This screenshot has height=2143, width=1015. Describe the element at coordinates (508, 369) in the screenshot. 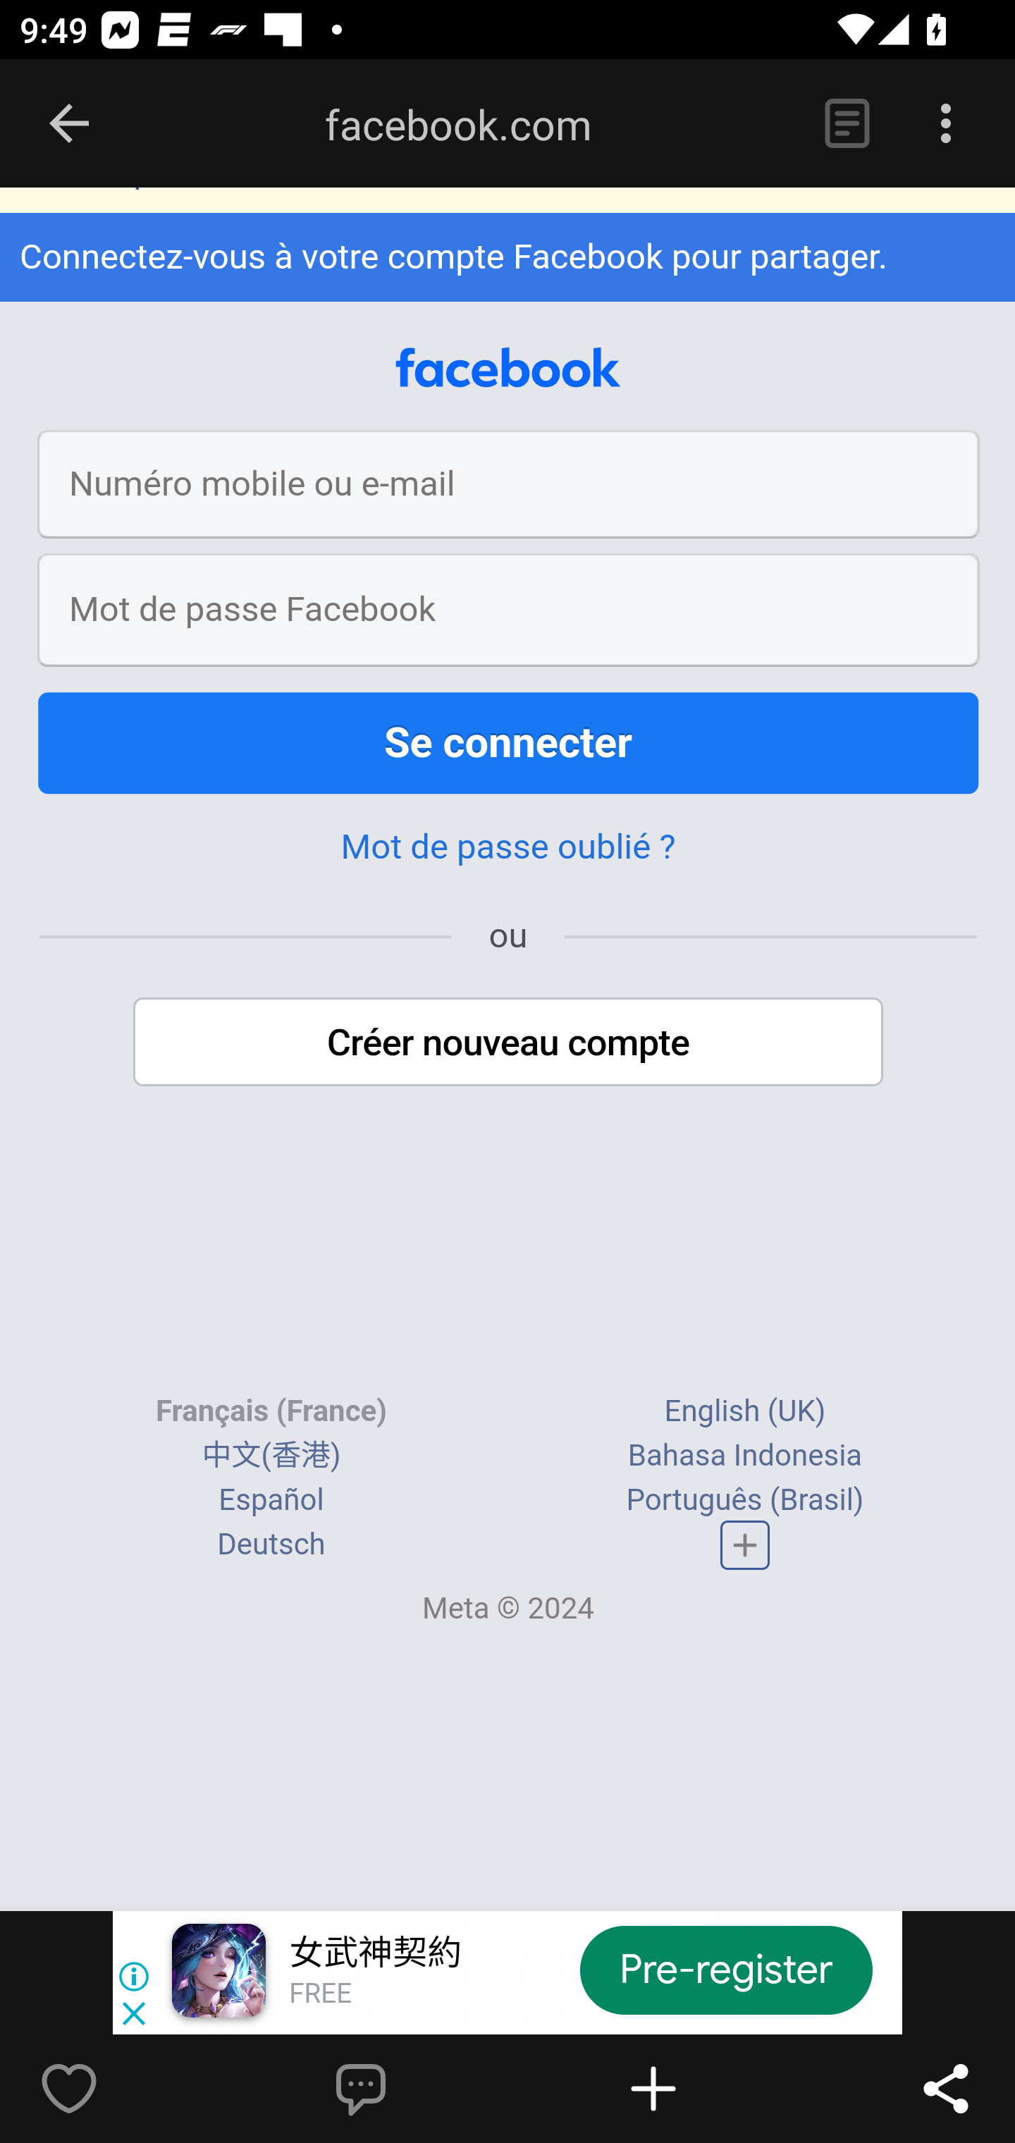

I see `facebook` at that location.